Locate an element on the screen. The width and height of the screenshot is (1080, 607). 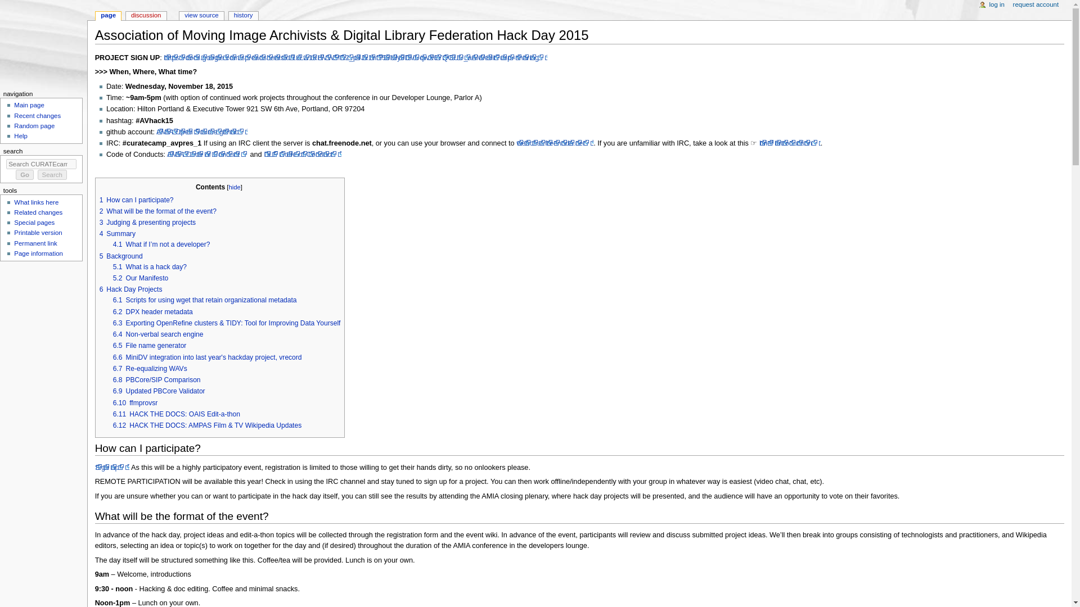
hide is located at coordinates (234, 187).